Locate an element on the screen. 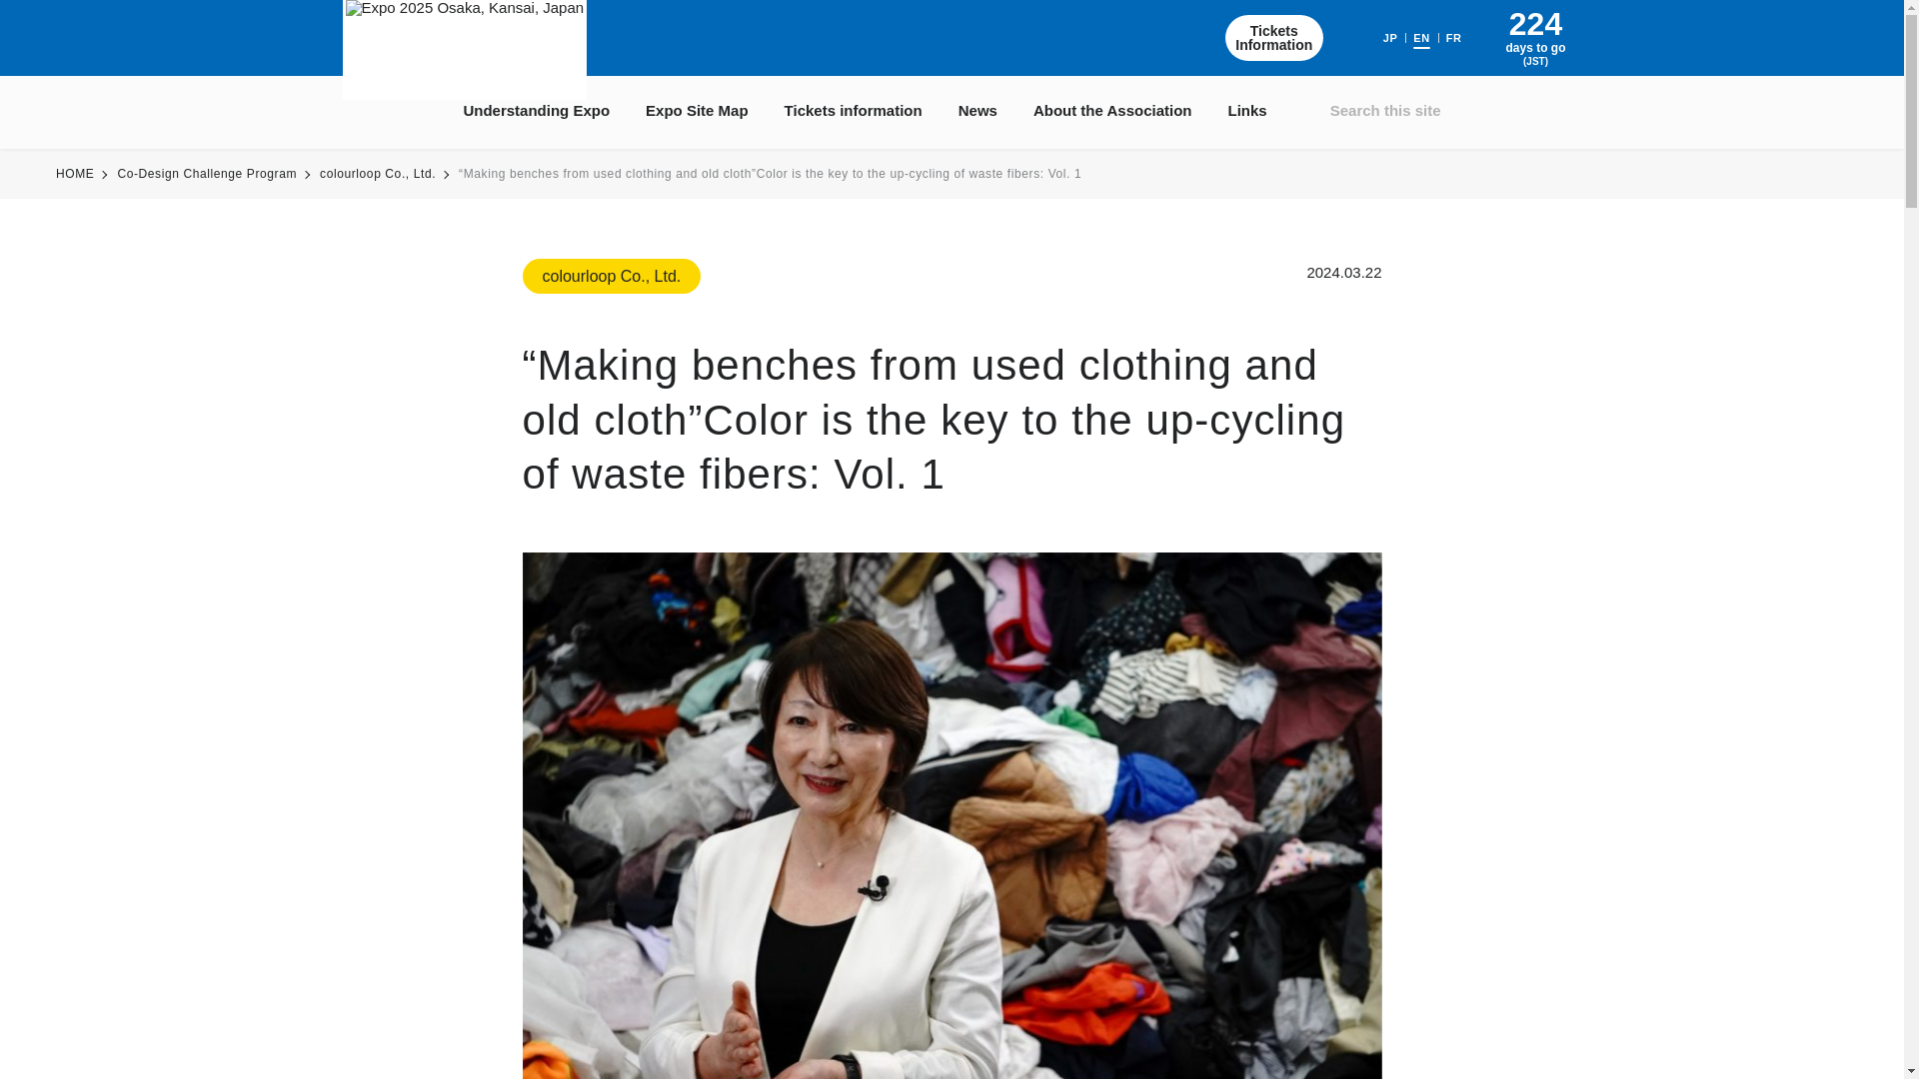  Expo Site Map is located at coordinates (1391, 38).